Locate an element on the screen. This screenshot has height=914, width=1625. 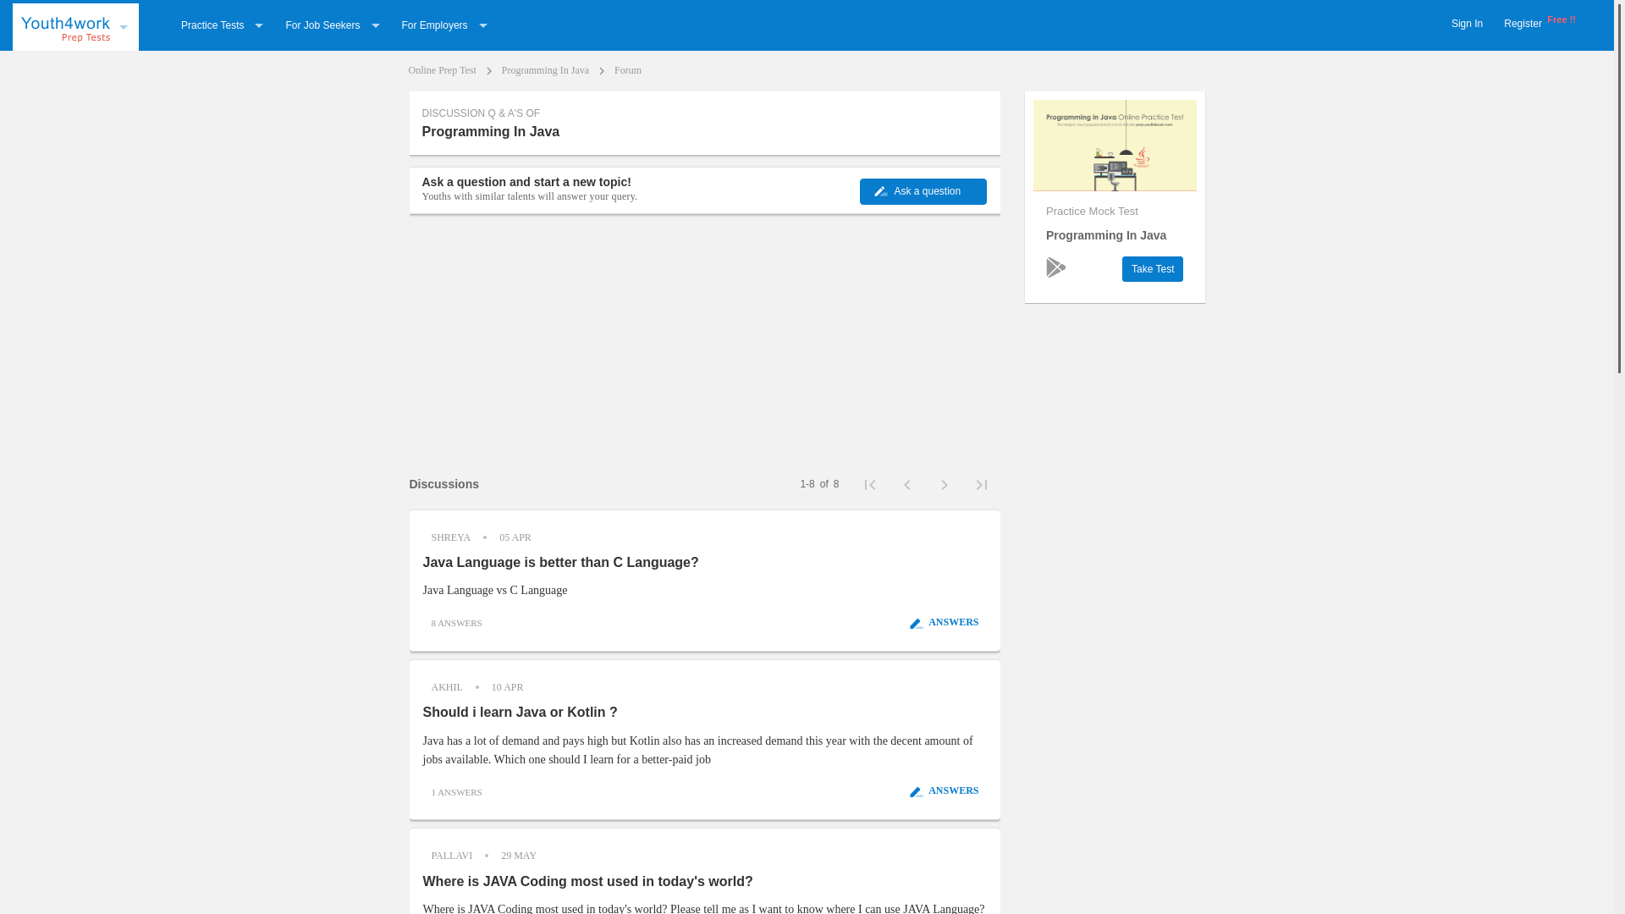
For Job Seekers is located at coordinates (332, 25).